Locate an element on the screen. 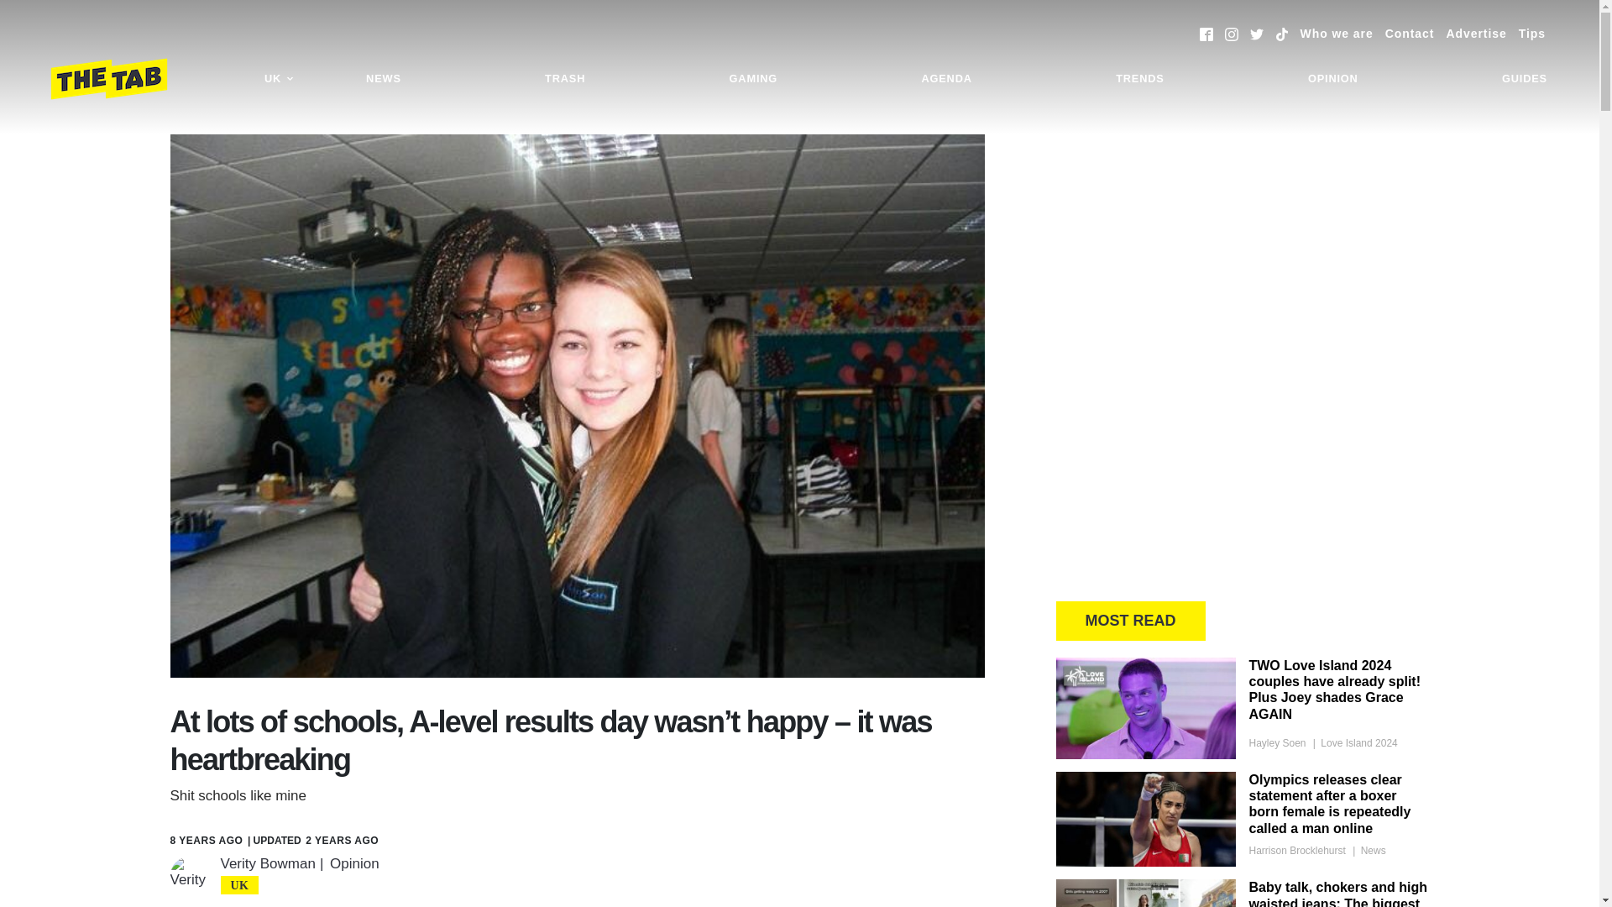 This screenshot has height=907, width=1612. TRASH is located at coordinates (564, 79).